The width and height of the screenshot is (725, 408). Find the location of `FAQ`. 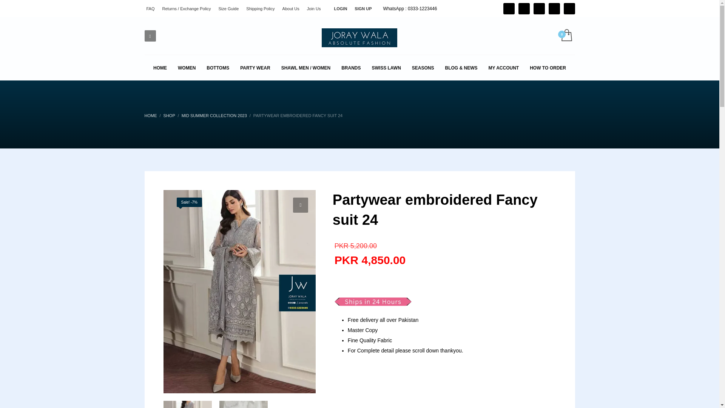

FAQ is located at coordinates (150, 8).